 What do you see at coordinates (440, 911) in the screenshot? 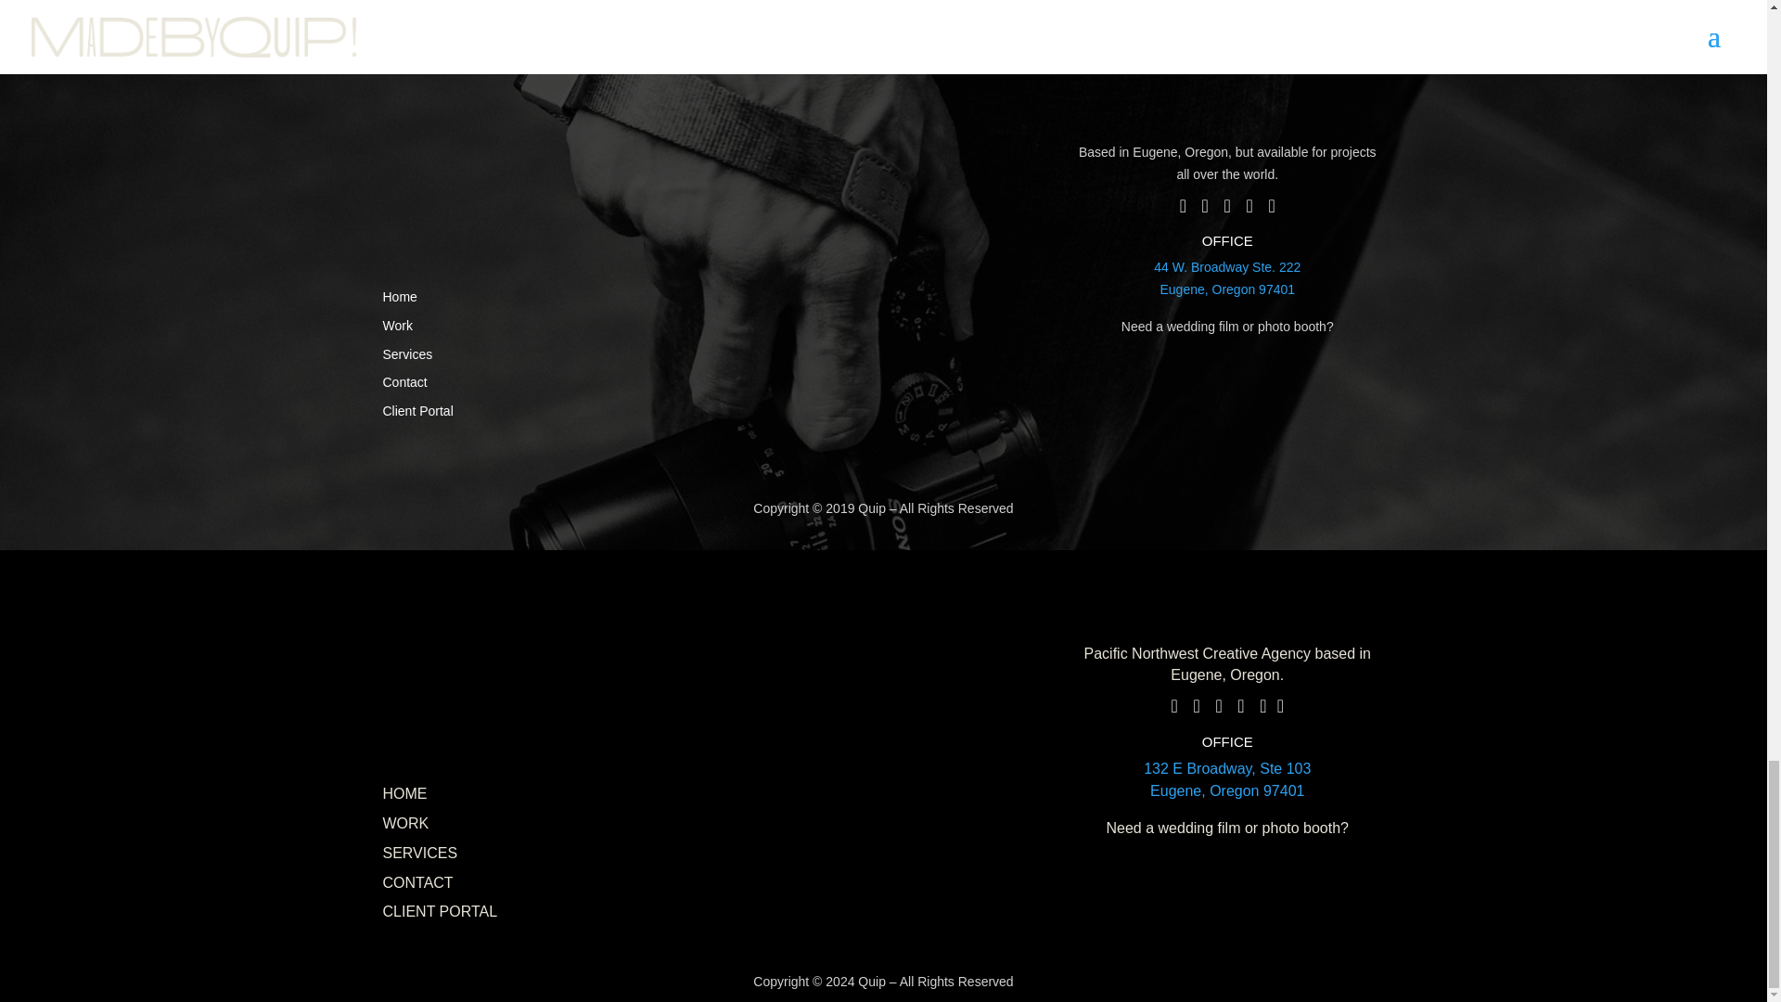
I see `Client Portal` at bounding box center [440, 911].